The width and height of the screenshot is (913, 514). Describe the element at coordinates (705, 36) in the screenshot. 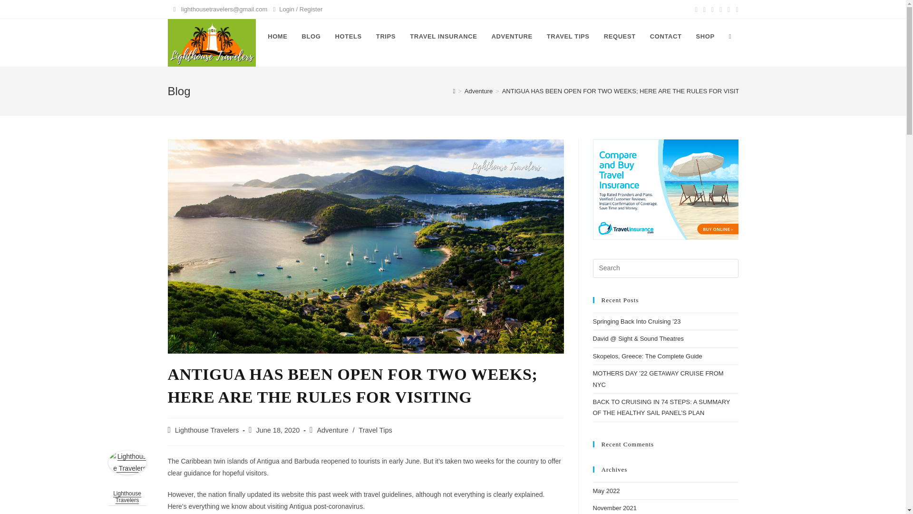

I see `SHOP` at that location.